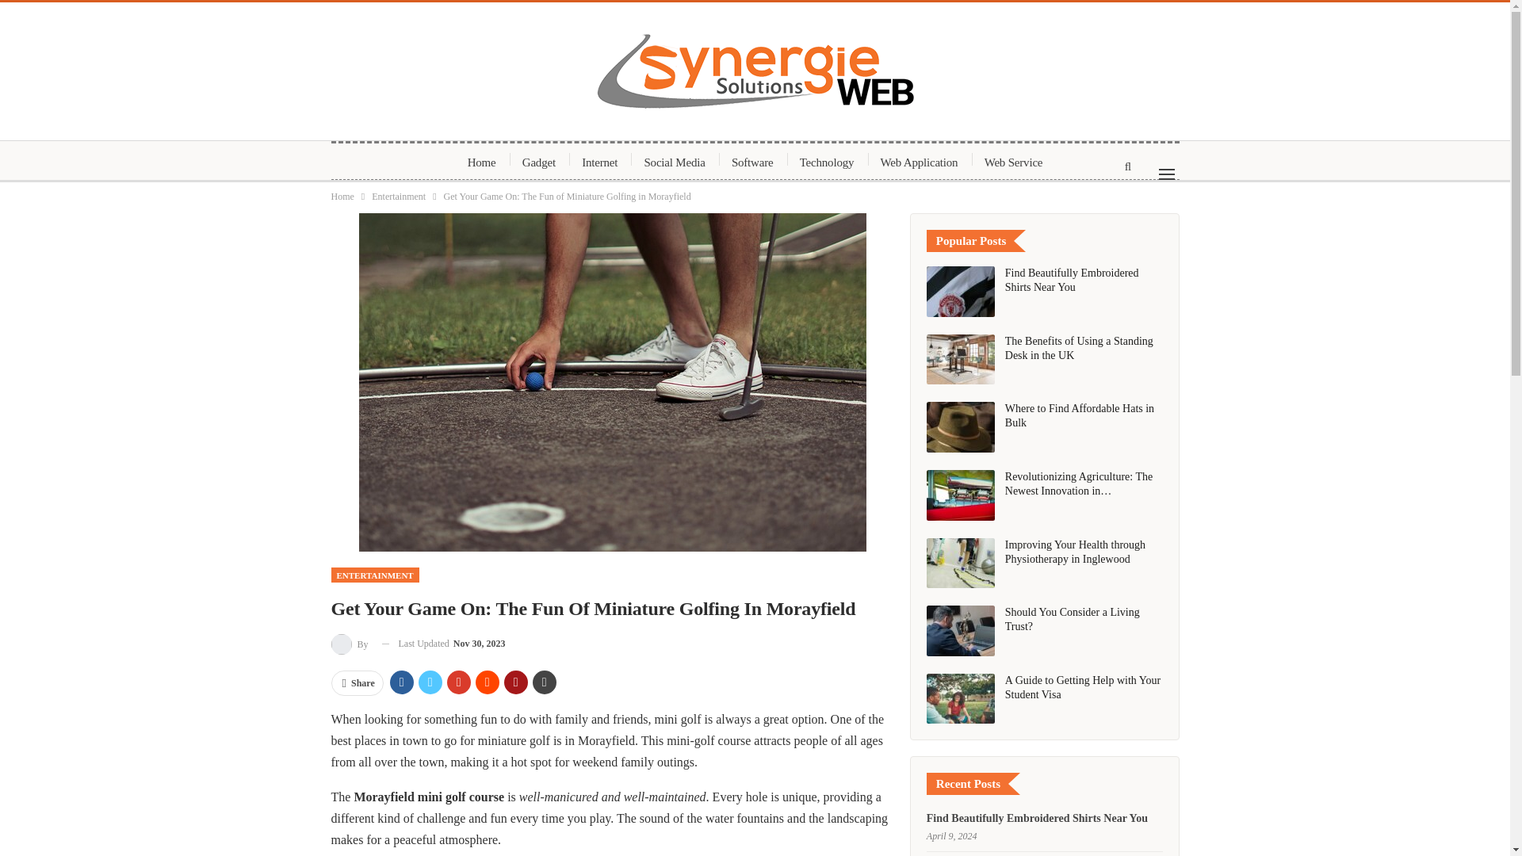  What do you see at coordinates (350, 644) in the screenshot?
I see `By` at bounding box center [350, 644].